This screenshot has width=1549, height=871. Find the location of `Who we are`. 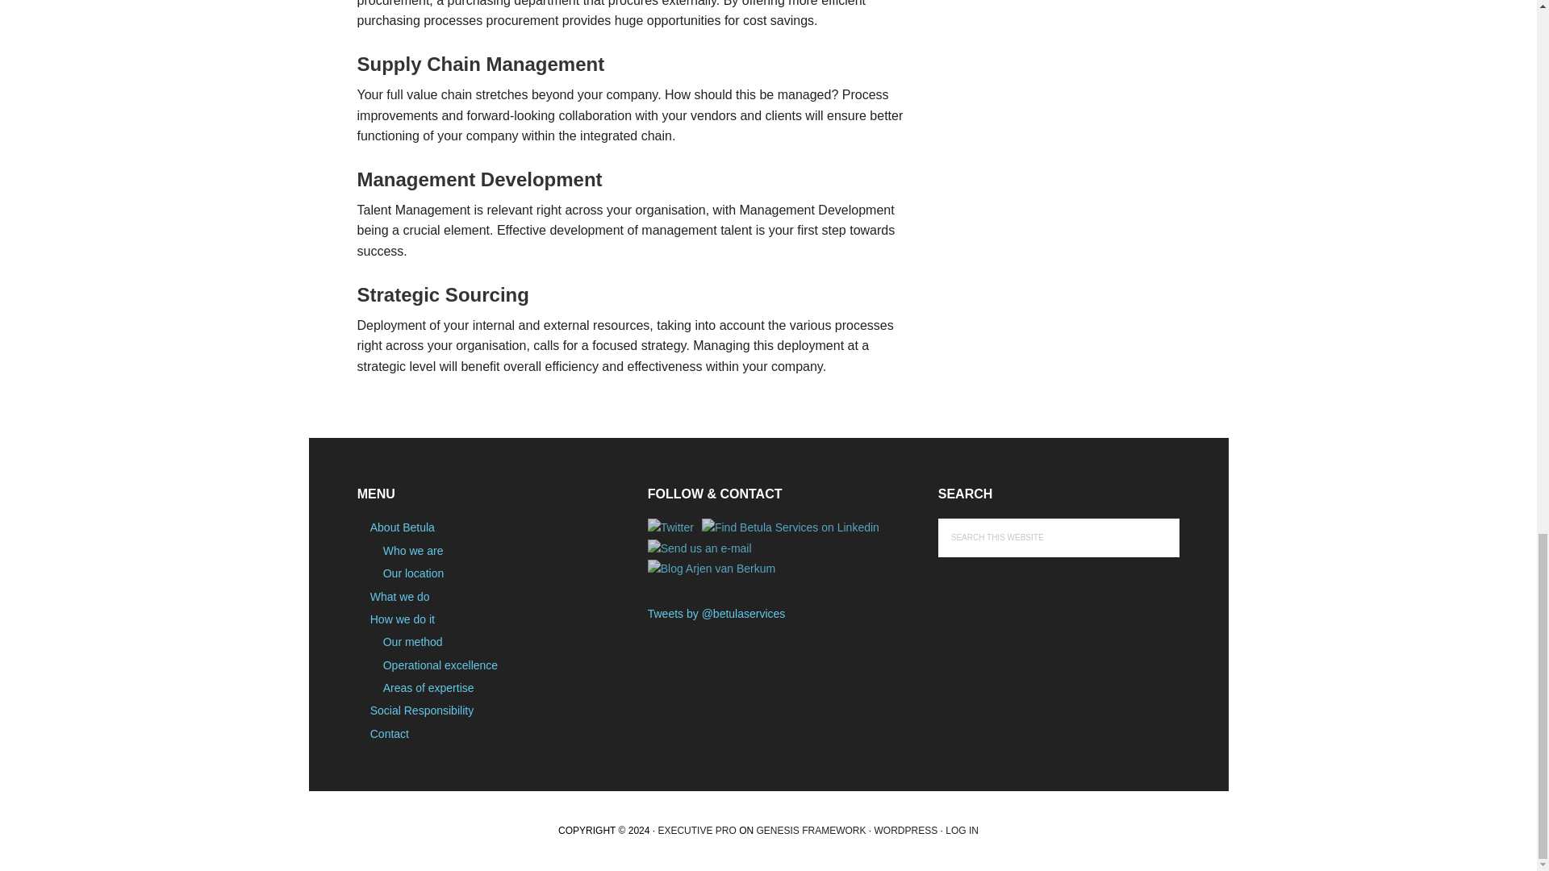

Who we are is located at coordinates (413, 551).